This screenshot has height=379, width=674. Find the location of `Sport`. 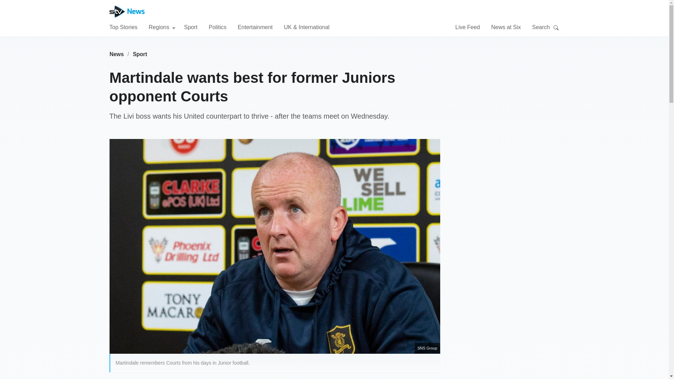

Sport is located at coordinates (140, 54).